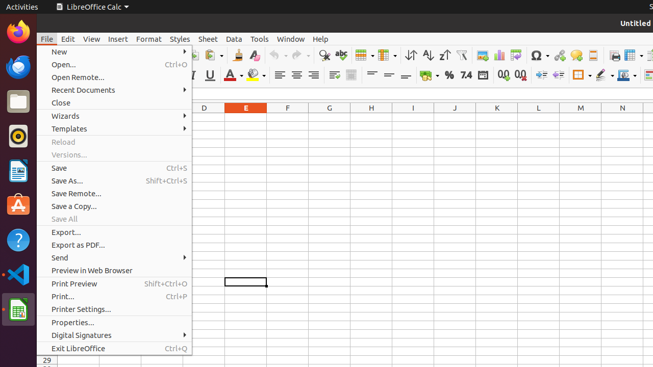  What do you see at coordinates (341, 55) in the screenshot?
I see `Spelling` at bounding box center [341, 55].